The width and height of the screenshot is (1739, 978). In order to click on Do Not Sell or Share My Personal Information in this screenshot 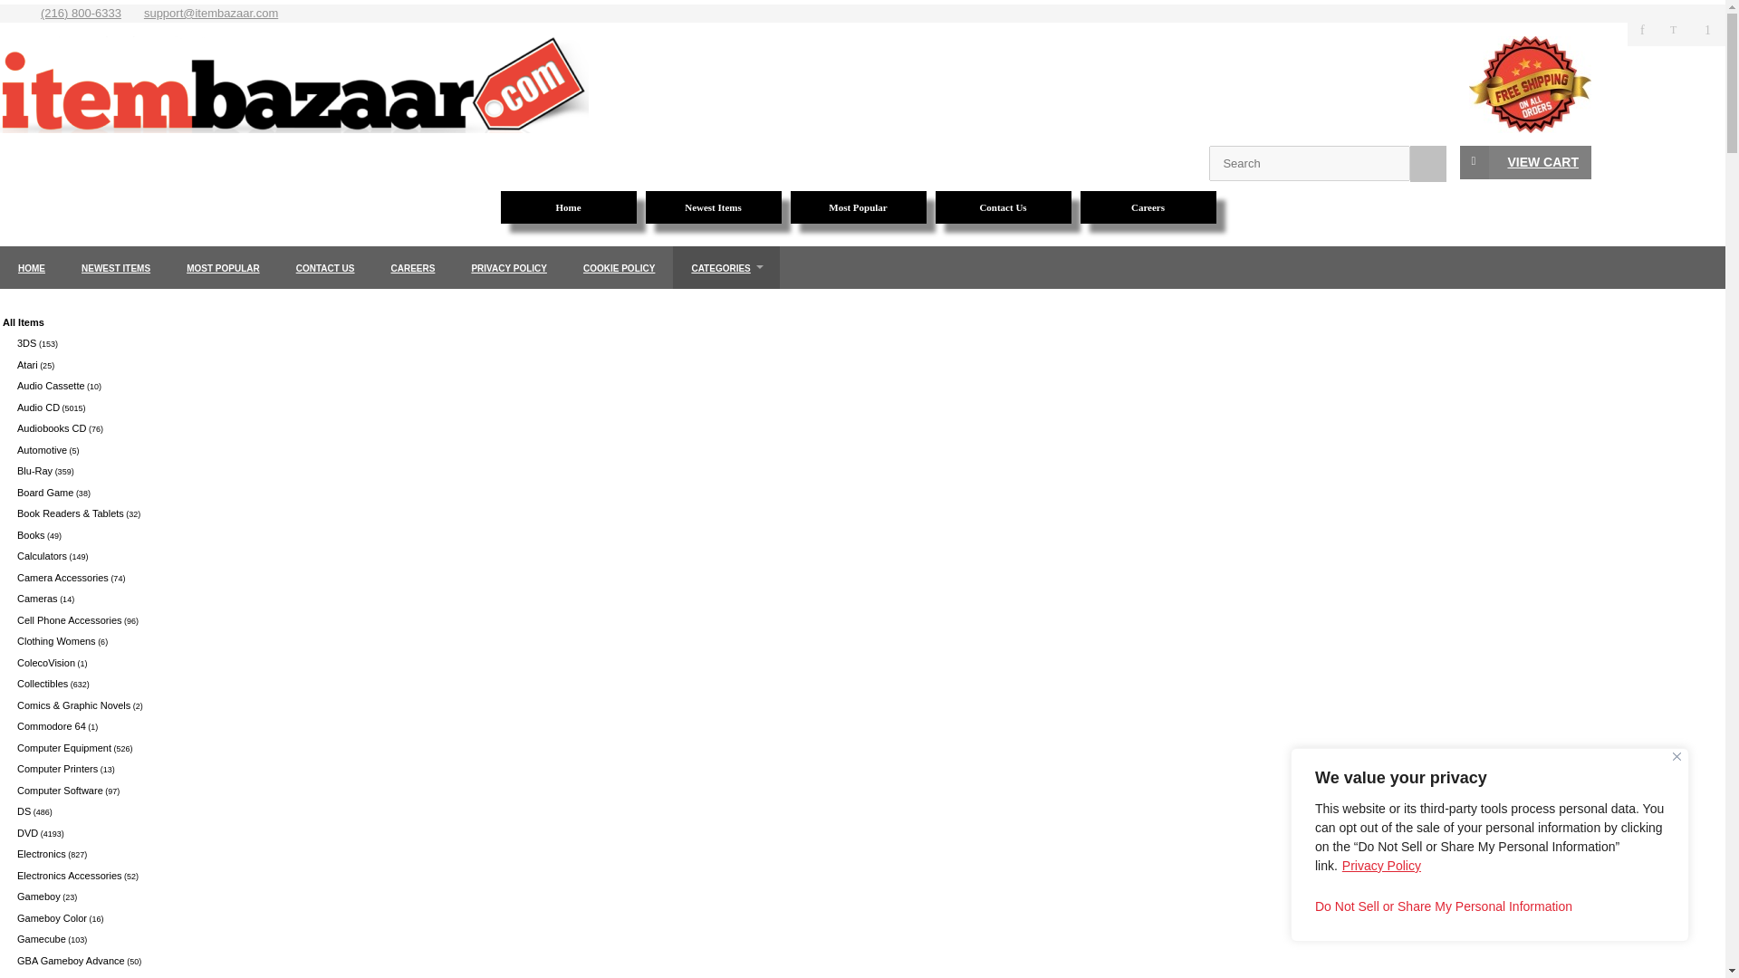, I will do `click(1489, 906)`.